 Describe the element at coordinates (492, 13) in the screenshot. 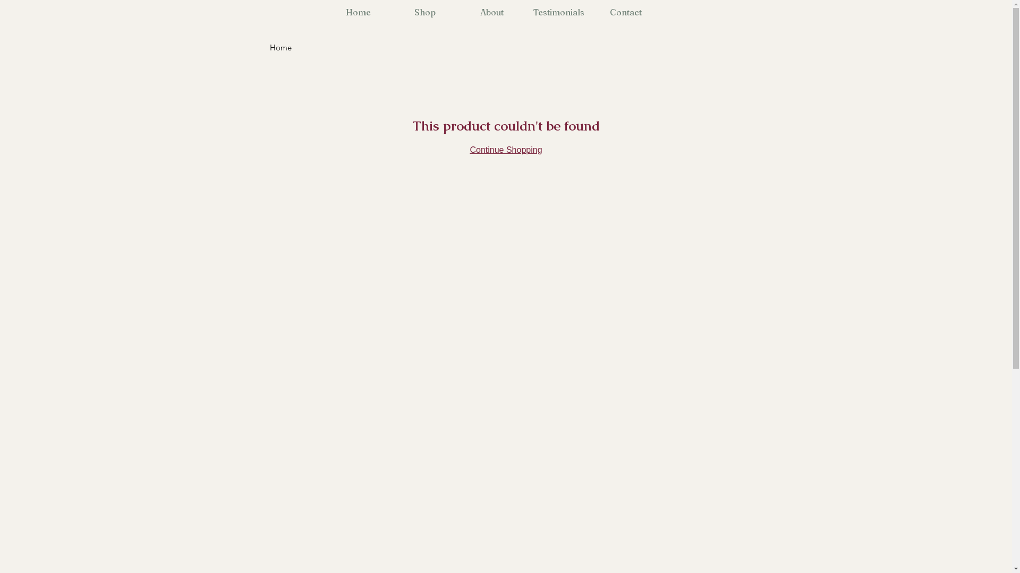

I see `About` at that location.